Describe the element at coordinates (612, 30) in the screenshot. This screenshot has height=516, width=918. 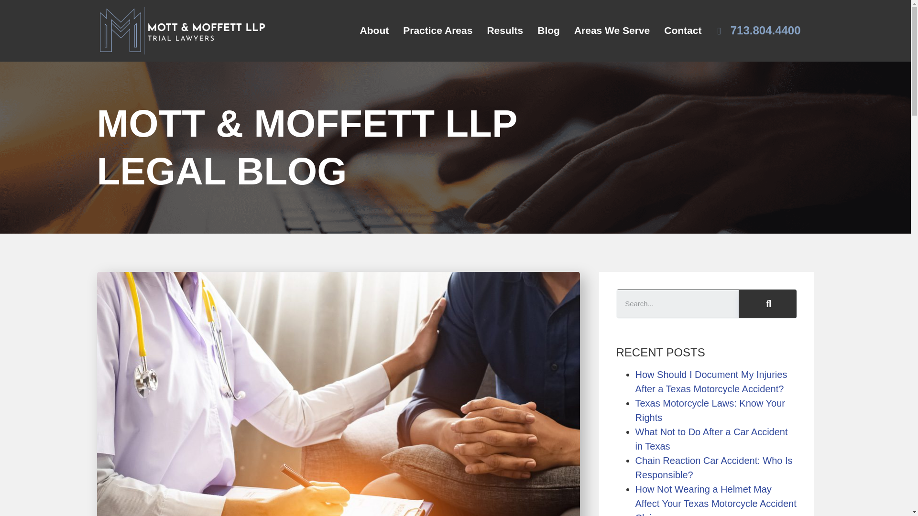
I see `Areas We Serve` at that location.